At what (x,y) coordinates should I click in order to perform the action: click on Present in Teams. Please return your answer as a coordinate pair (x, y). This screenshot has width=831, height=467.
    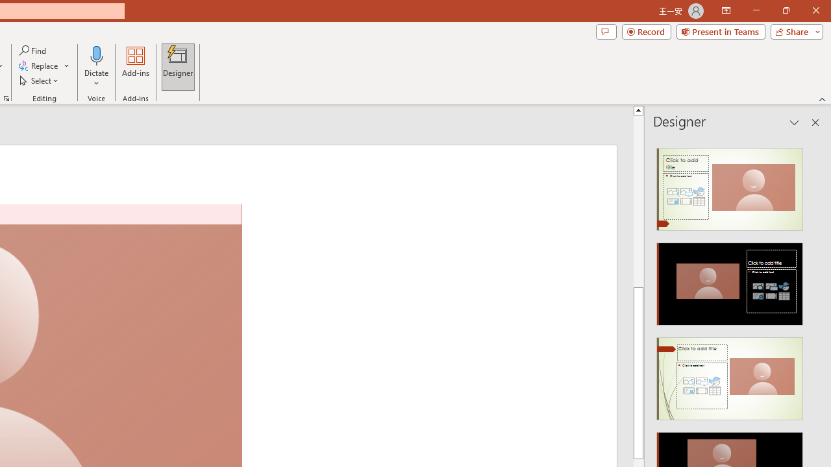
    Looking at the image, I should click on (721, 31).